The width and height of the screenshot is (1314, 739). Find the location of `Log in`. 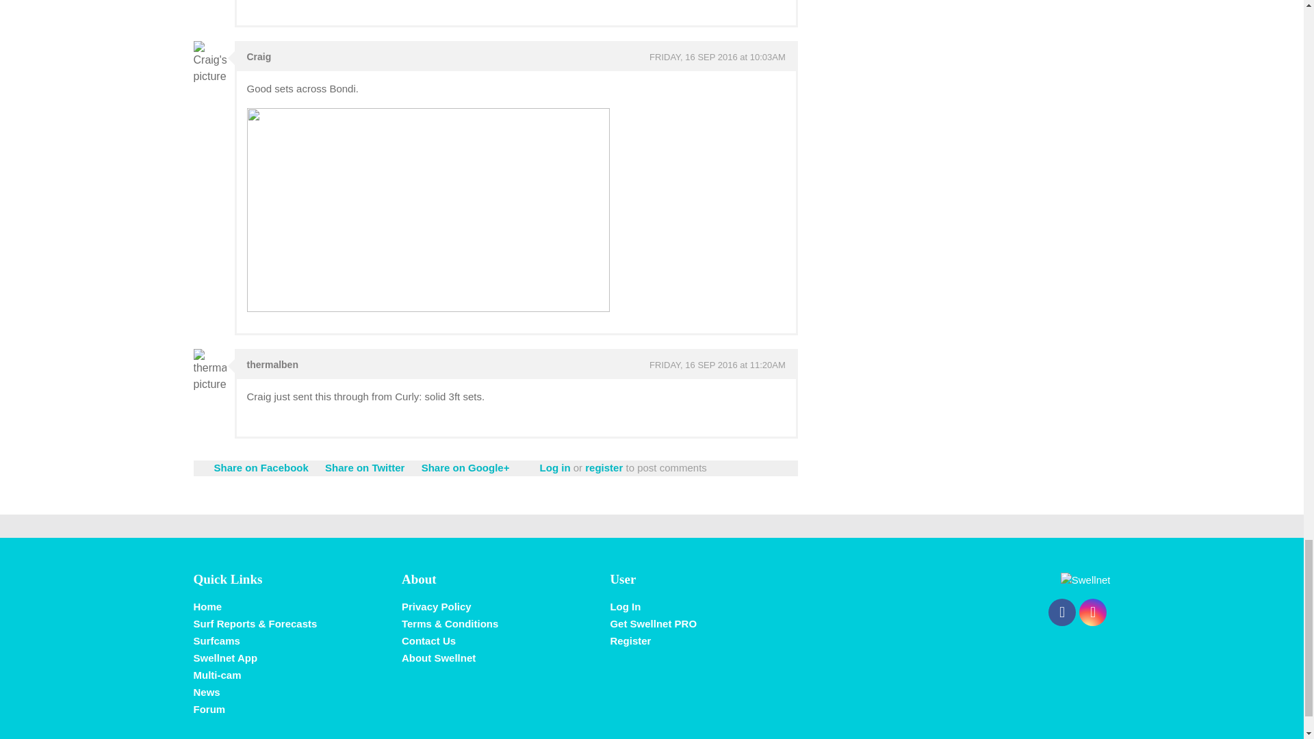

Log in is located at coordinates (555, 468).